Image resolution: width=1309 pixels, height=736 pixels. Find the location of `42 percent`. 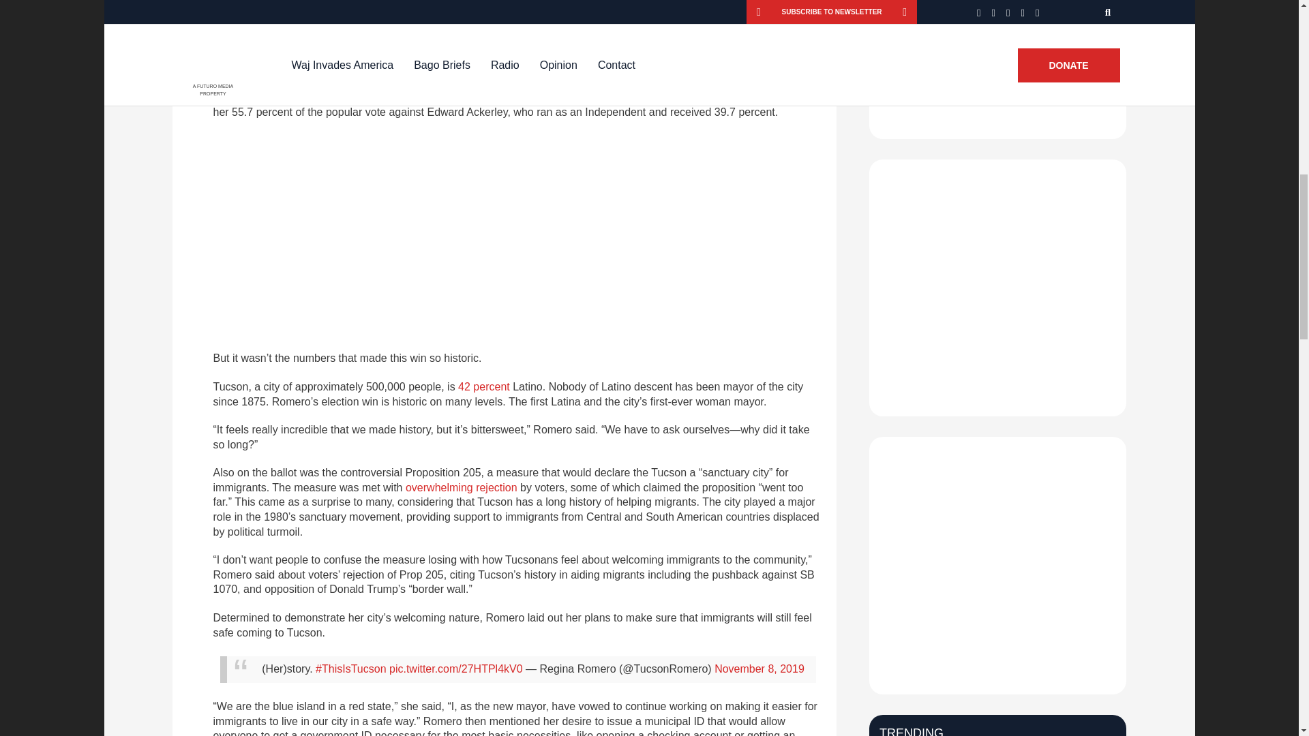

42 percent is located at coordinates (484, 386).